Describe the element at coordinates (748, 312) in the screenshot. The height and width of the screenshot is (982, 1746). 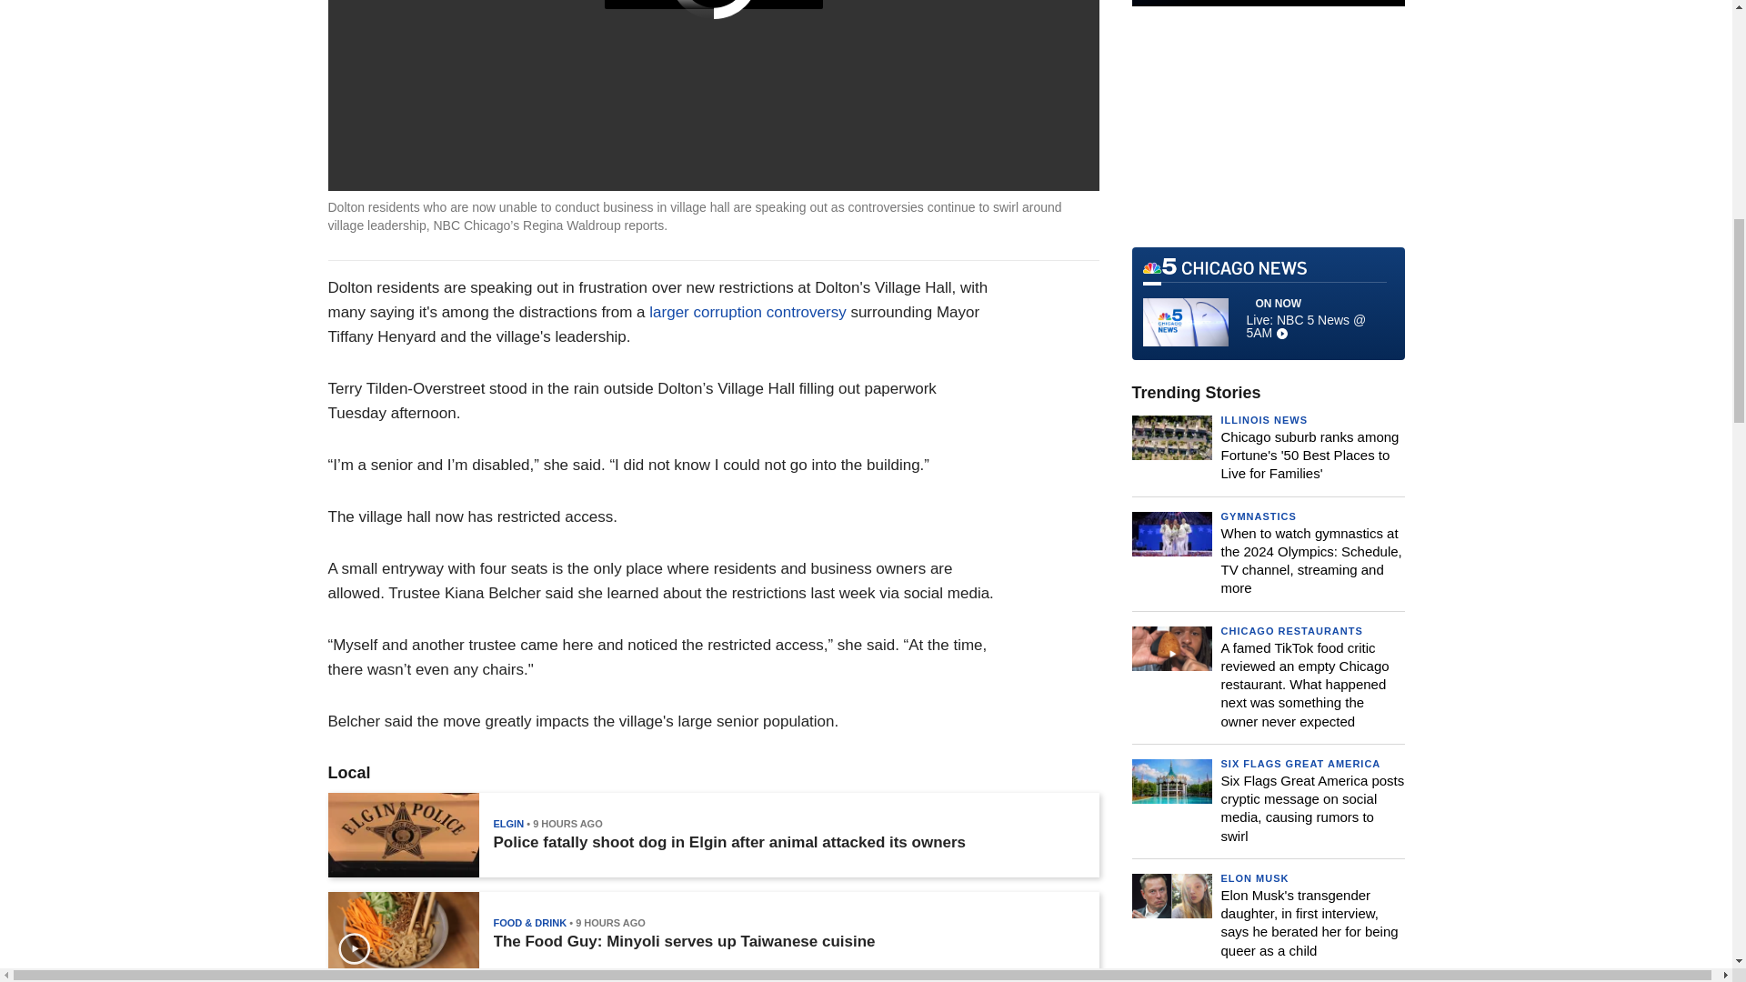
I see `larger corruption controversy` at that location.